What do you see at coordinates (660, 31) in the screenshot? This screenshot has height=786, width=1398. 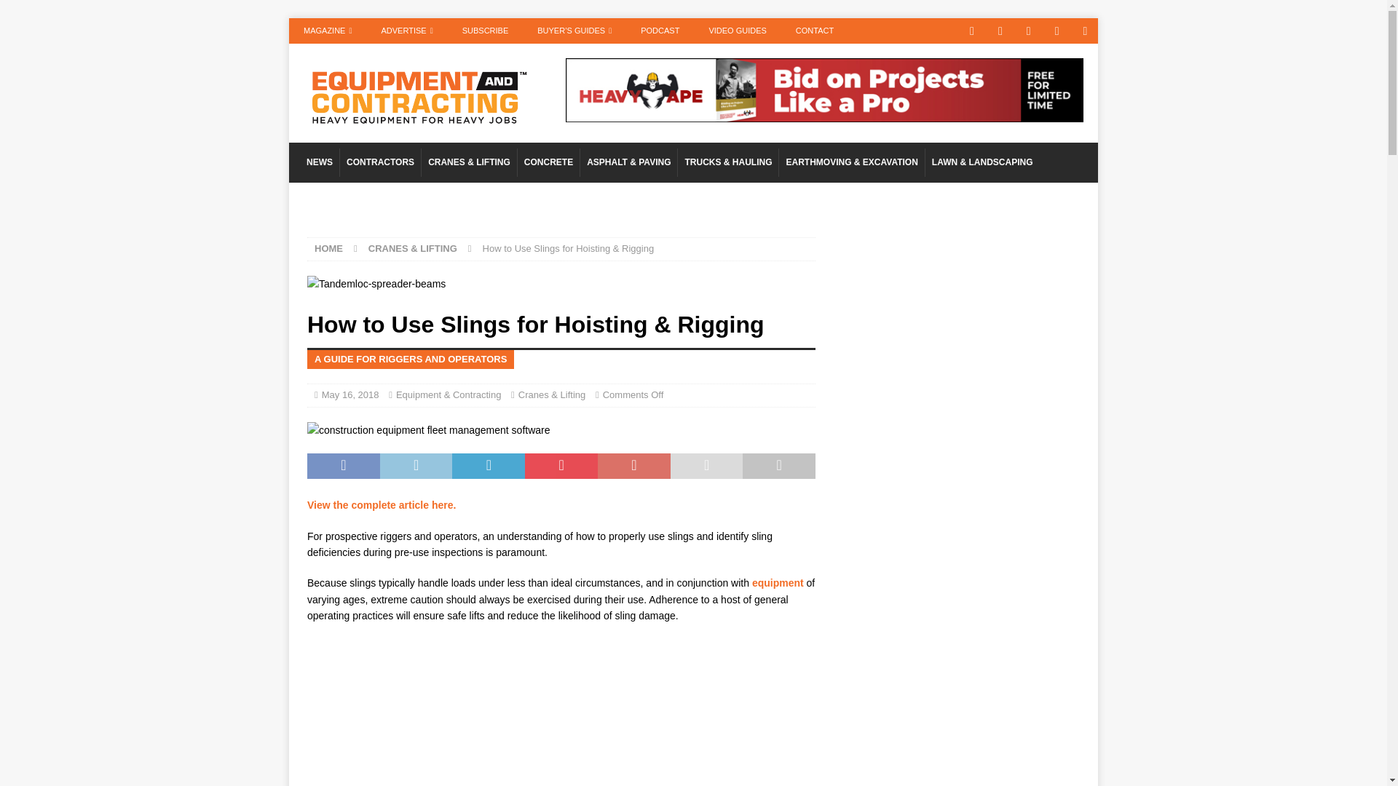 I see `PODCAST` at bounding box center [660, 31].